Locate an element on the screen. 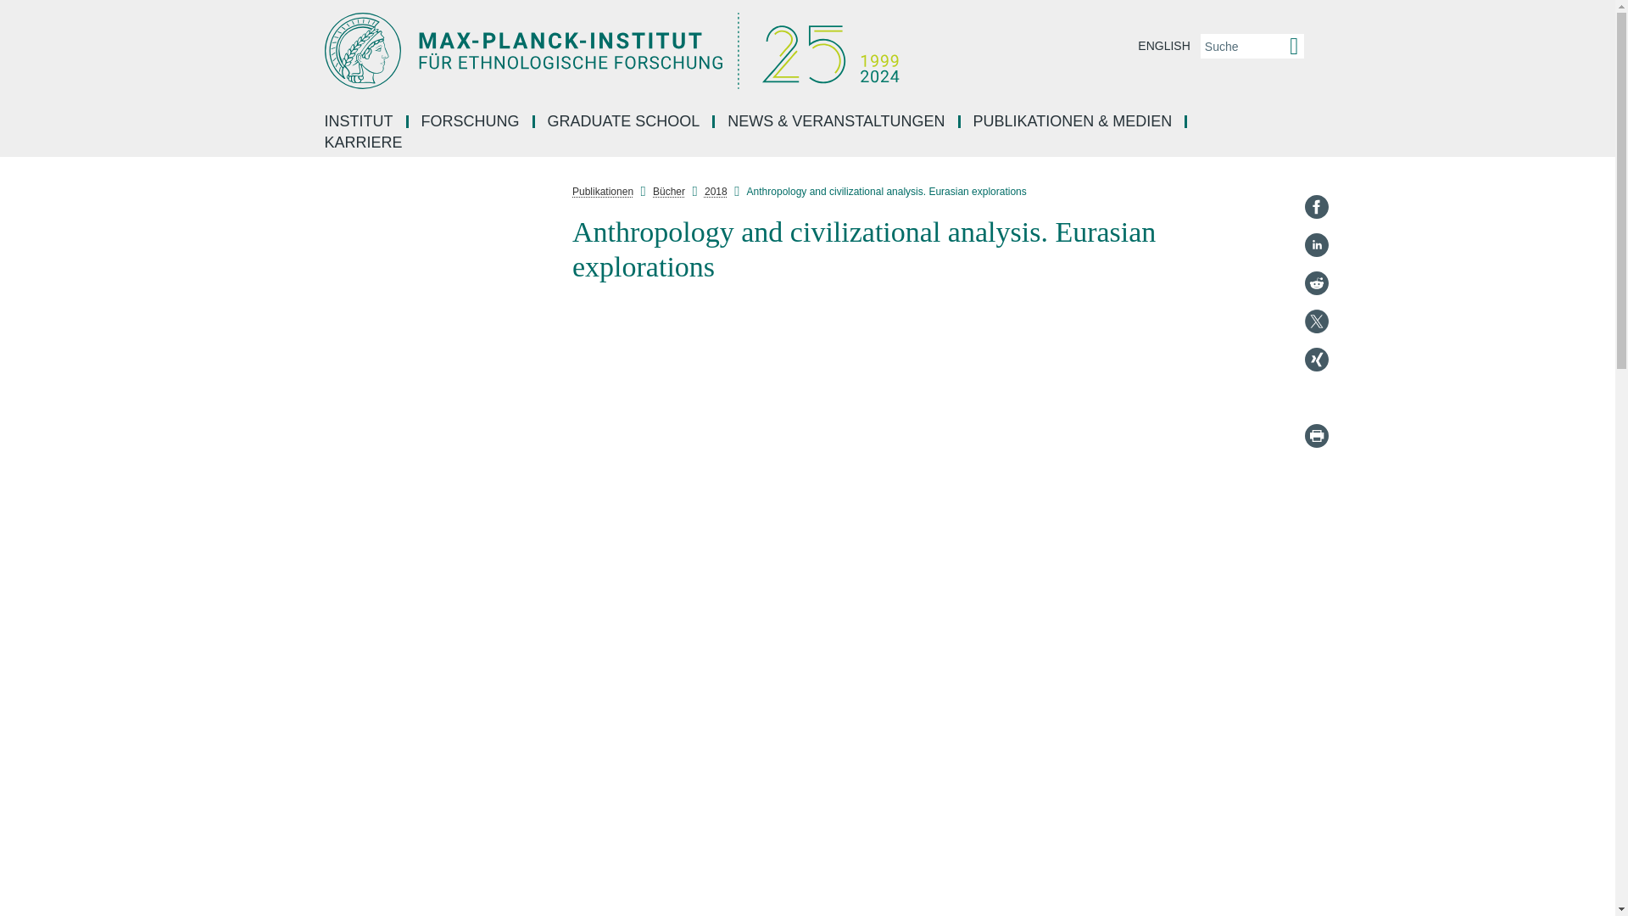 This screenshot has height=916, width=1628. Twitter is located at coordinates (1316, 321).